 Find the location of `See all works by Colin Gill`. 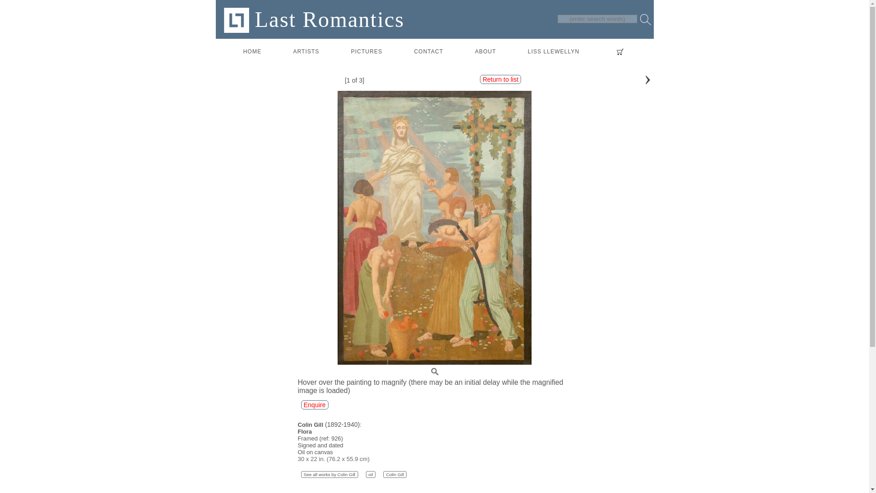

See all works by Colin Gill is located at coordinates (329, 474).